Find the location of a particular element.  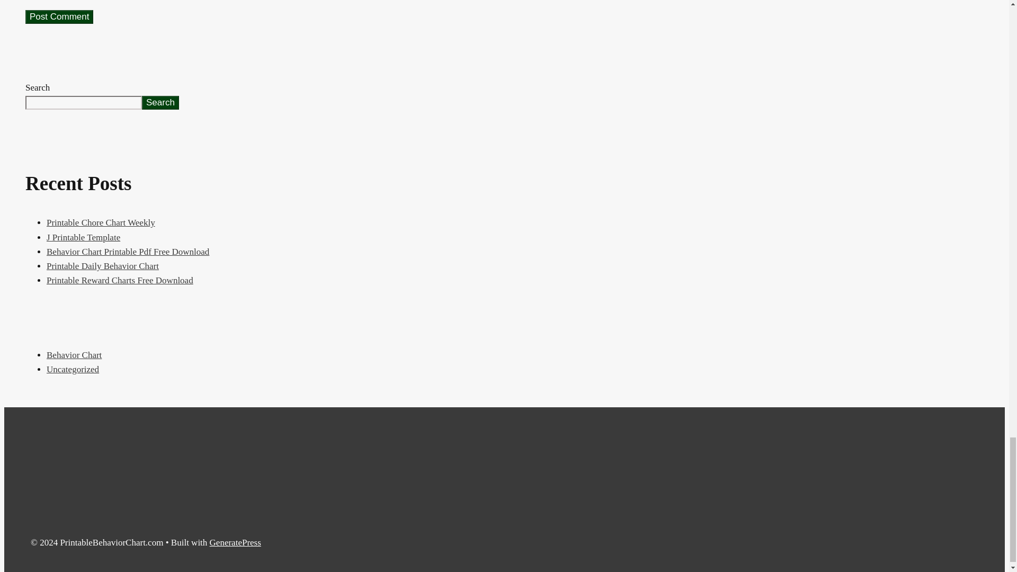

Post Comment is located at coordinates (59, 17).